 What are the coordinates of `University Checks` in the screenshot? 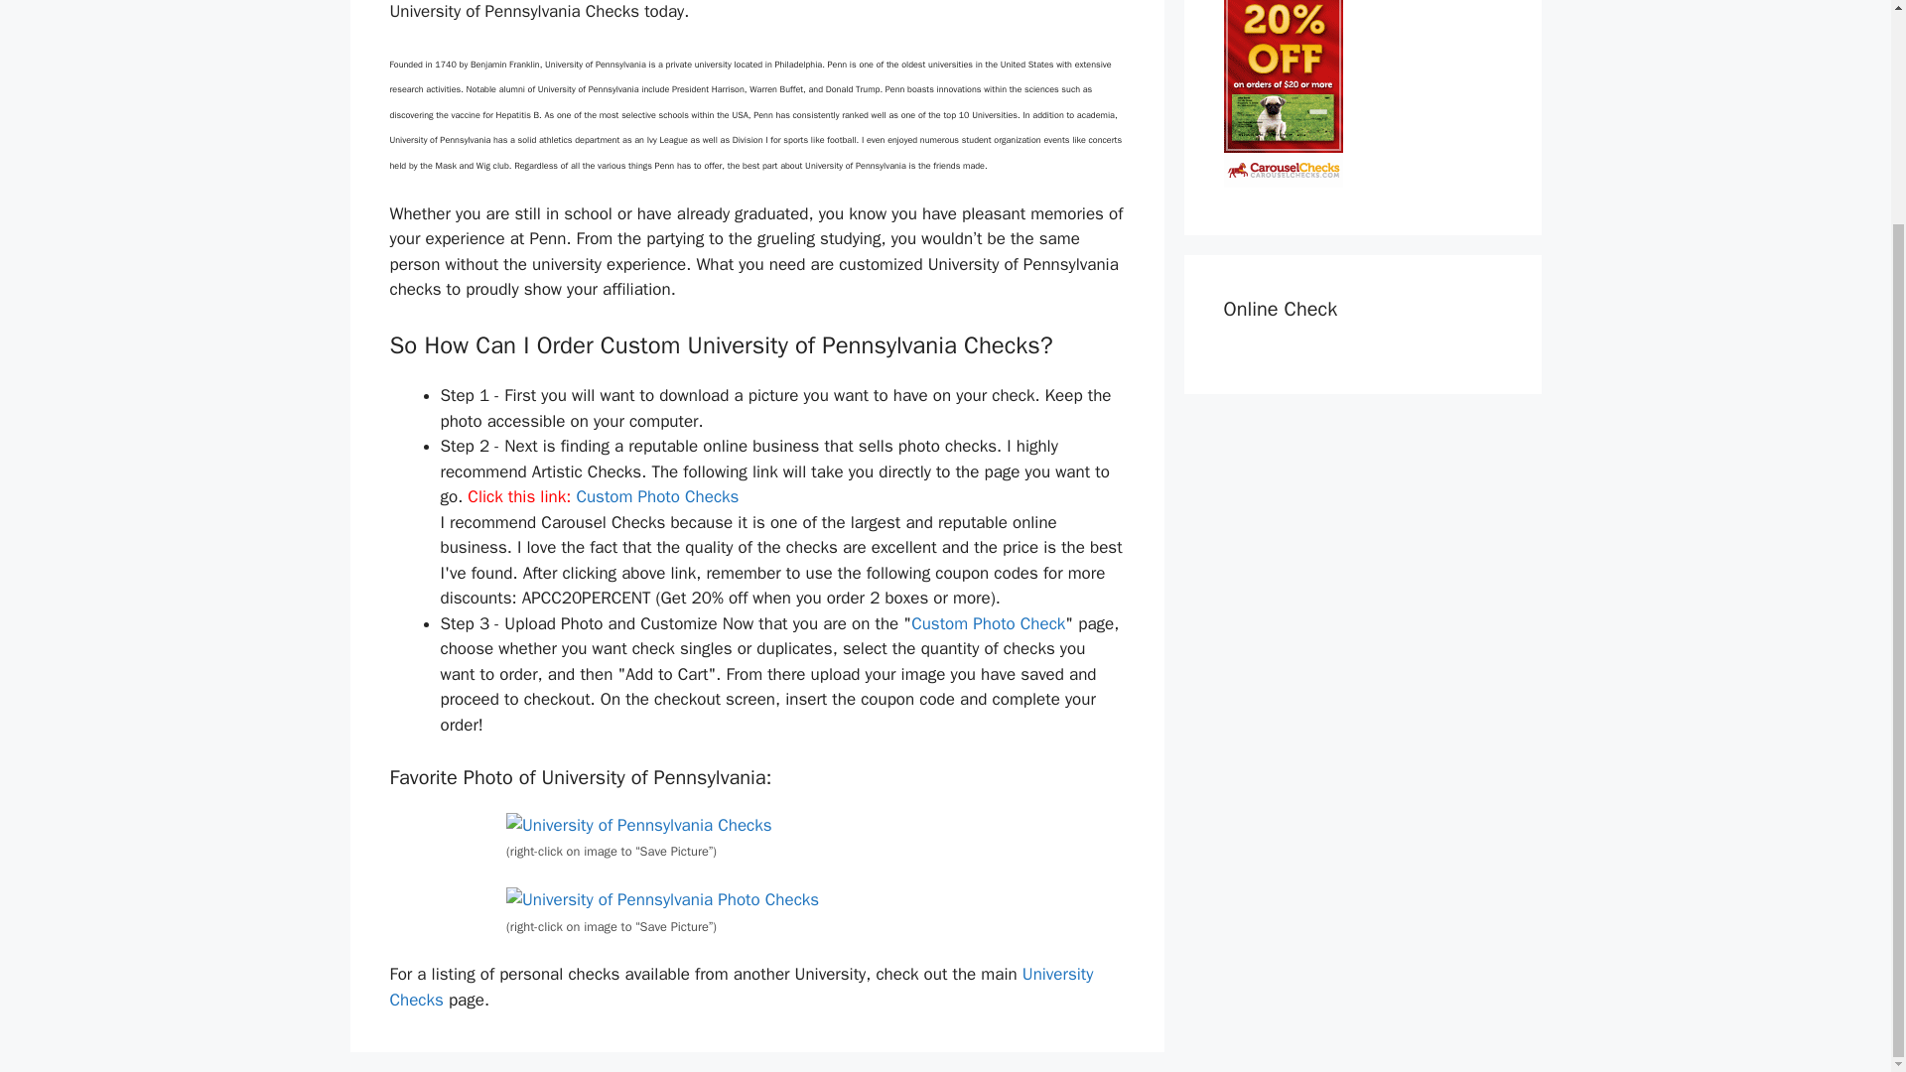 It's located at (741, 987).